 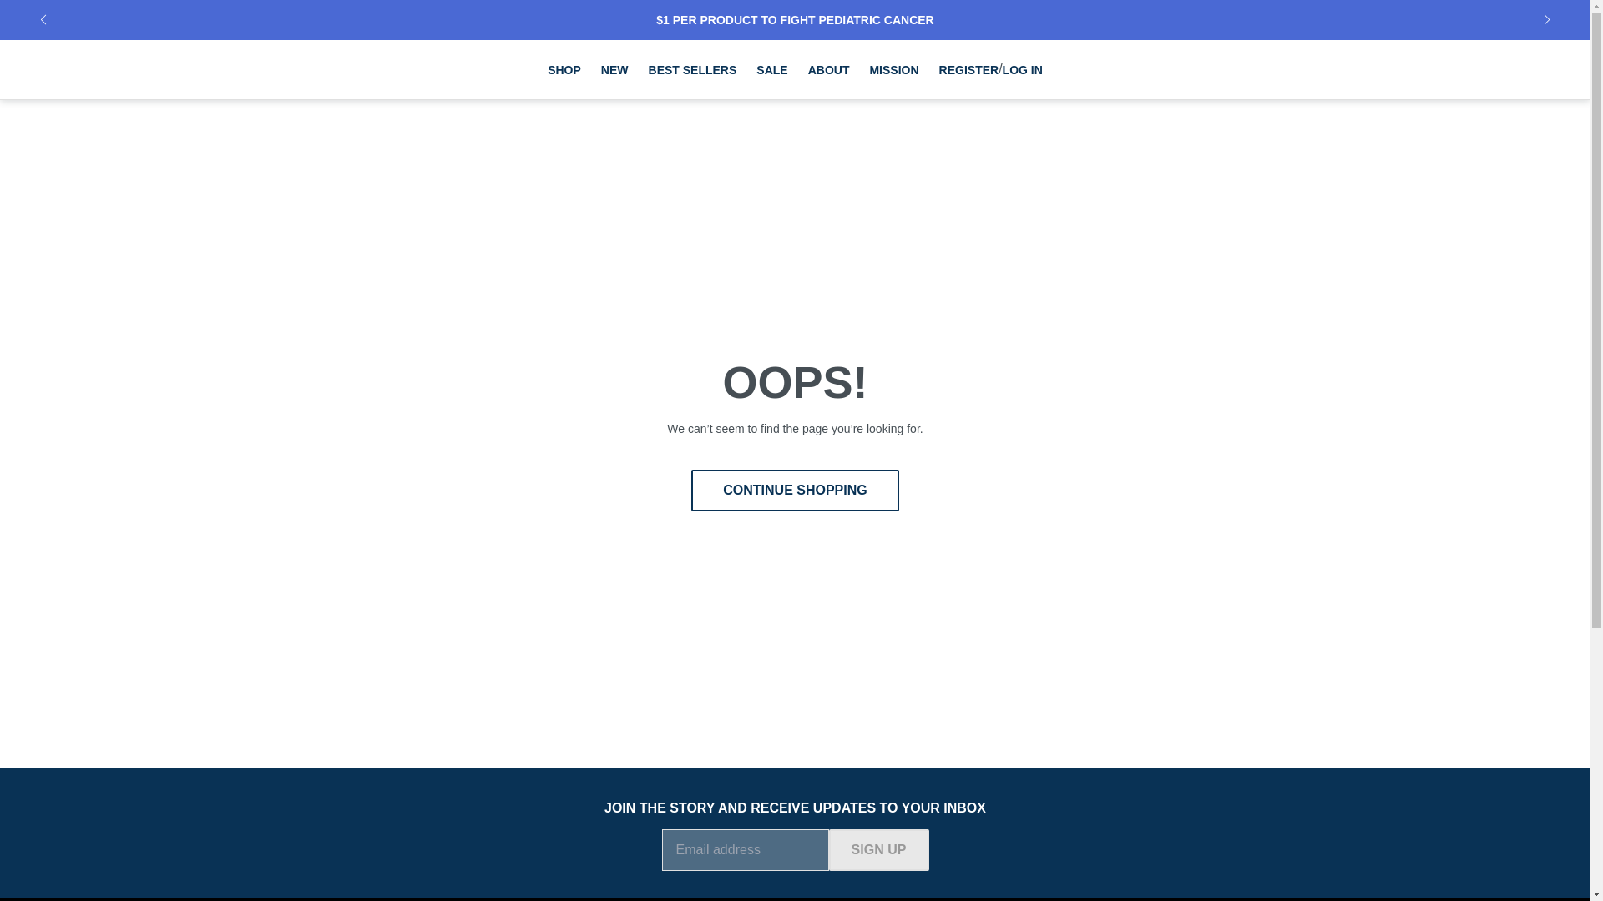 What do you see at coordinates (968, 69) in the screenshot?
I see `REGISTER` at bounding box center [968, 69].